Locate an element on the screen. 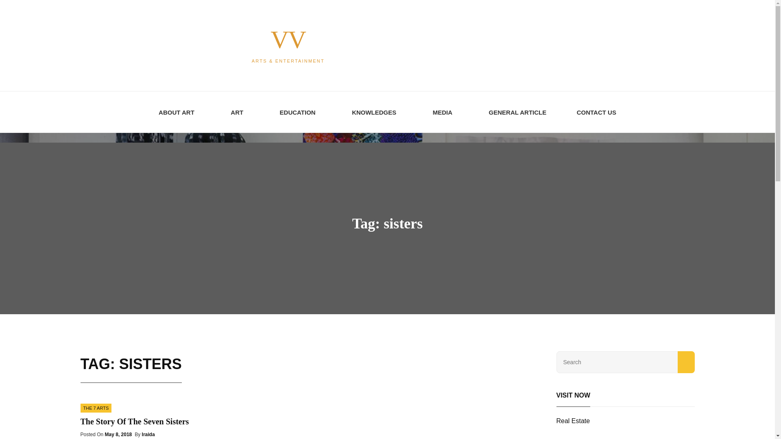 Image resolution: width=781 pixels, height=439 pixels. GENERAL ARTICLE is located at coordinates (517, 112).